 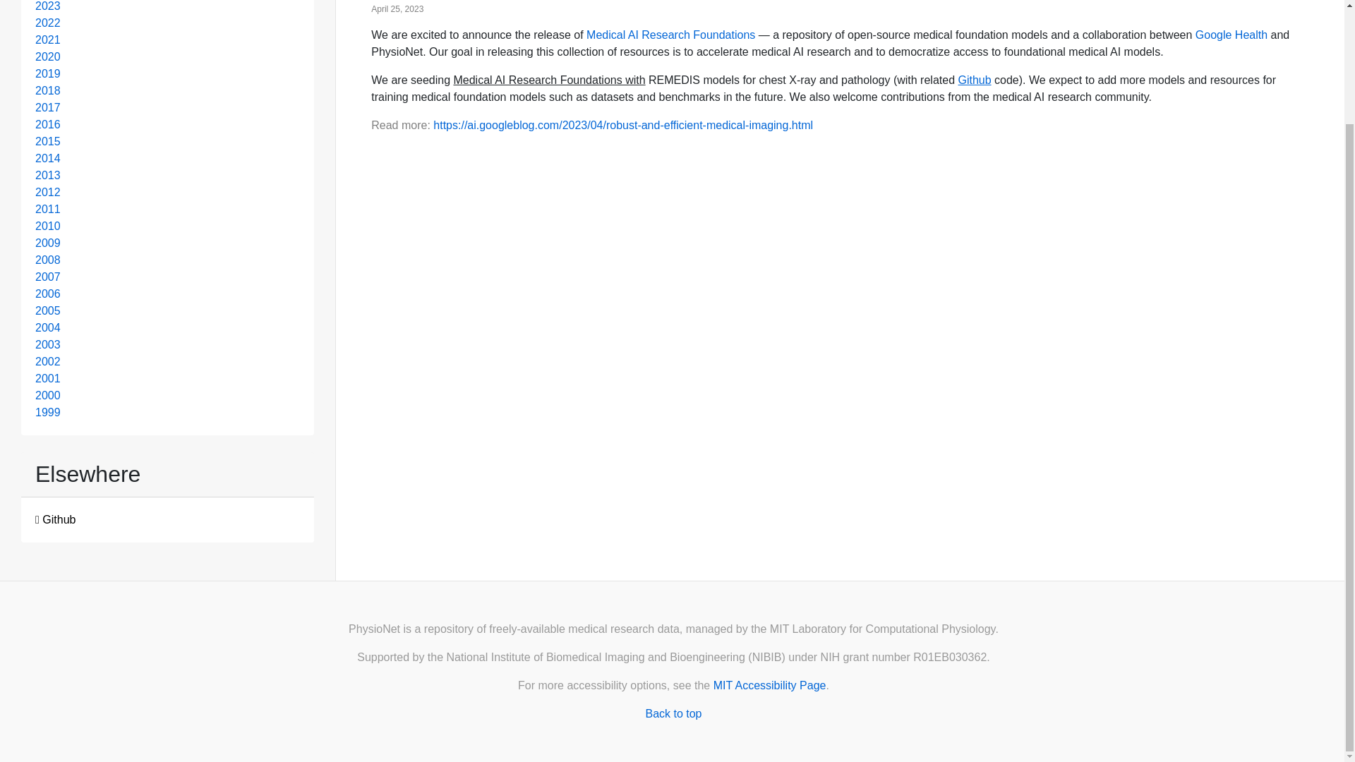 What do you see at coordinates (48, 395) in the screenshot?
I see `2000` at bounding box center [48, 395].